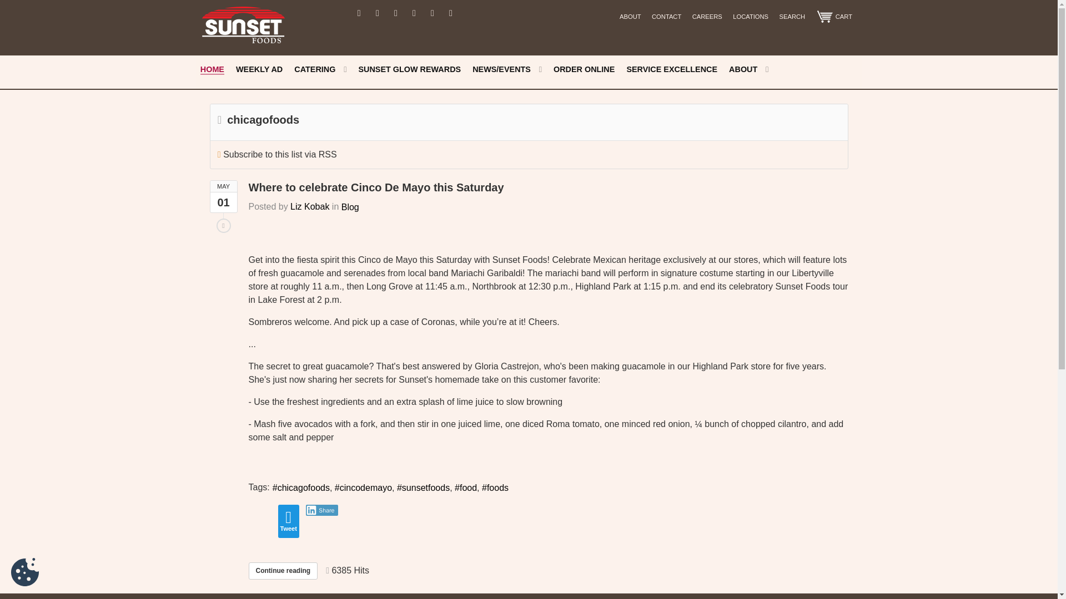 The image size is (1066, 599). What do you see at coordinates (706, 17) in the screenshot?
I see `CAREERS` at bounding box center [706, 17].